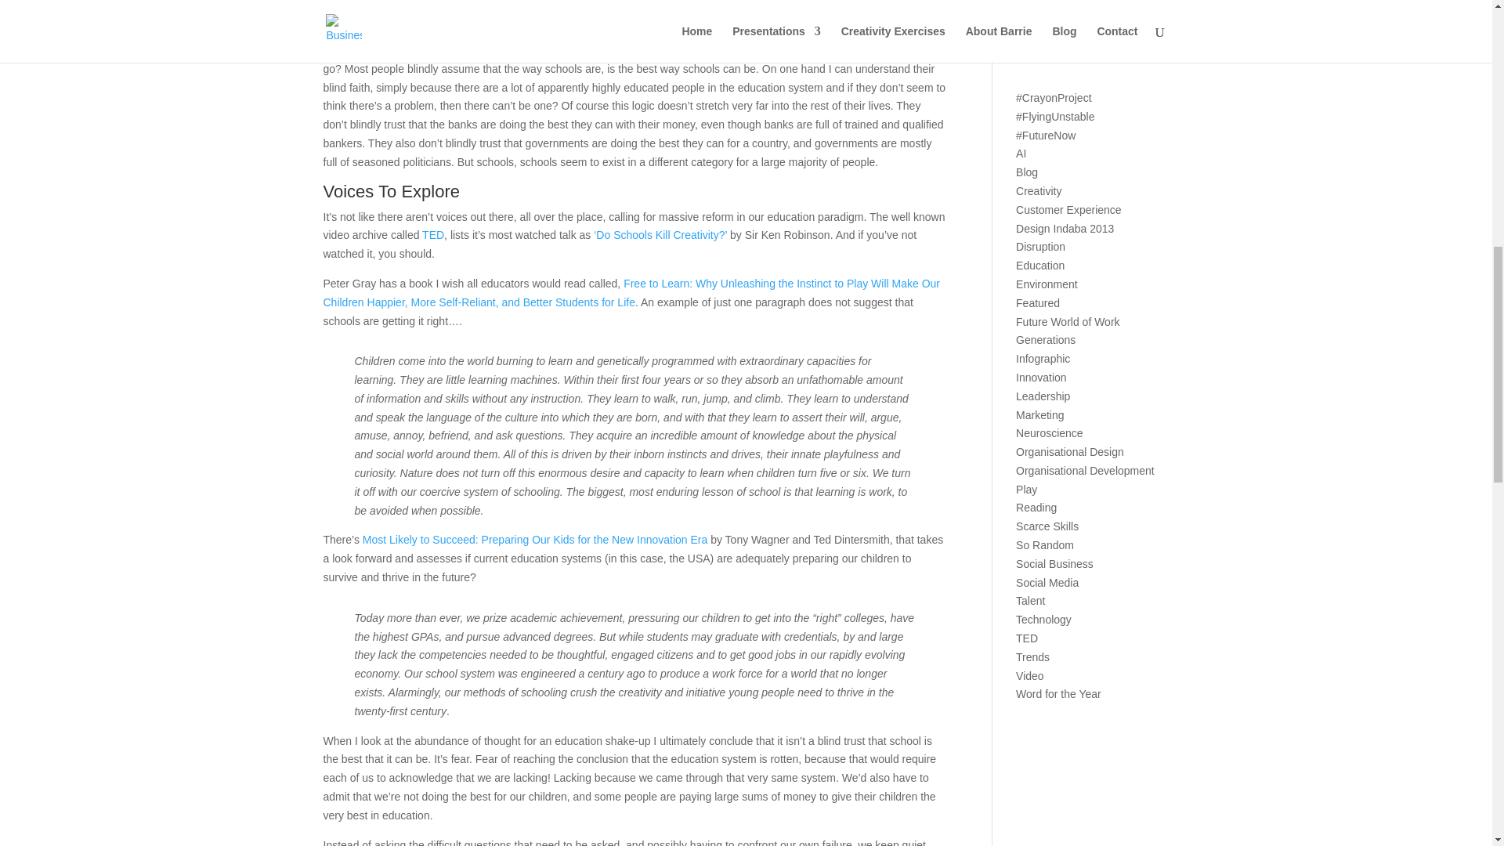 This screenshot has width=1504, height=846. I want to click on Generations, so click(1045, 339).